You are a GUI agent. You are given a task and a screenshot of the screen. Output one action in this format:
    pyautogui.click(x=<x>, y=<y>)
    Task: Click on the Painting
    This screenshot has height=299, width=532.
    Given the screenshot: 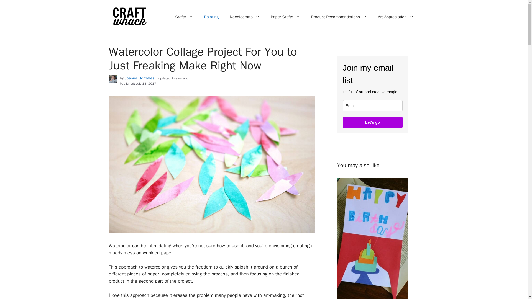 What is the action you would take?
    pyautogui.click(x=211, y=17)
    